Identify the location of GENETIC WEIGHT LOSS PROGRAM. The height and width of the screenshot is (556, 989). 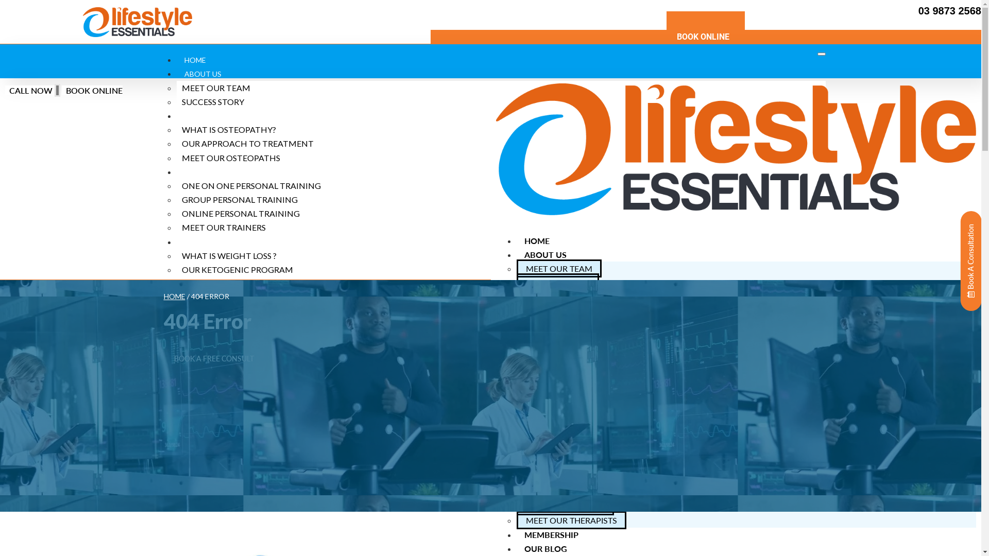
(592, 464).